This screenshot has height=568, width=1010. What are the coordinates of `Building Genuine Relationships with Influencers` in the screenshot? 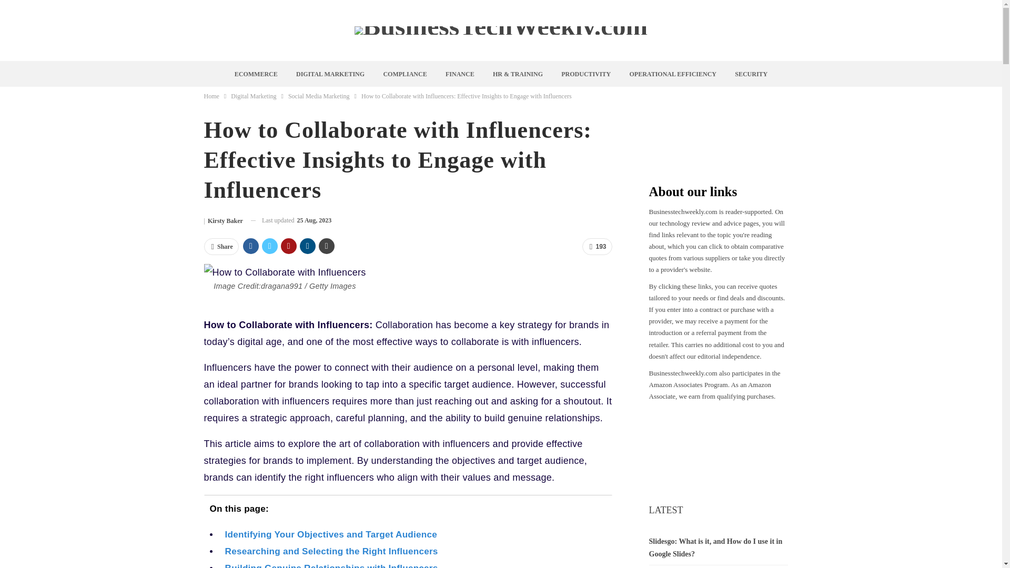 It's located at (331, 566).